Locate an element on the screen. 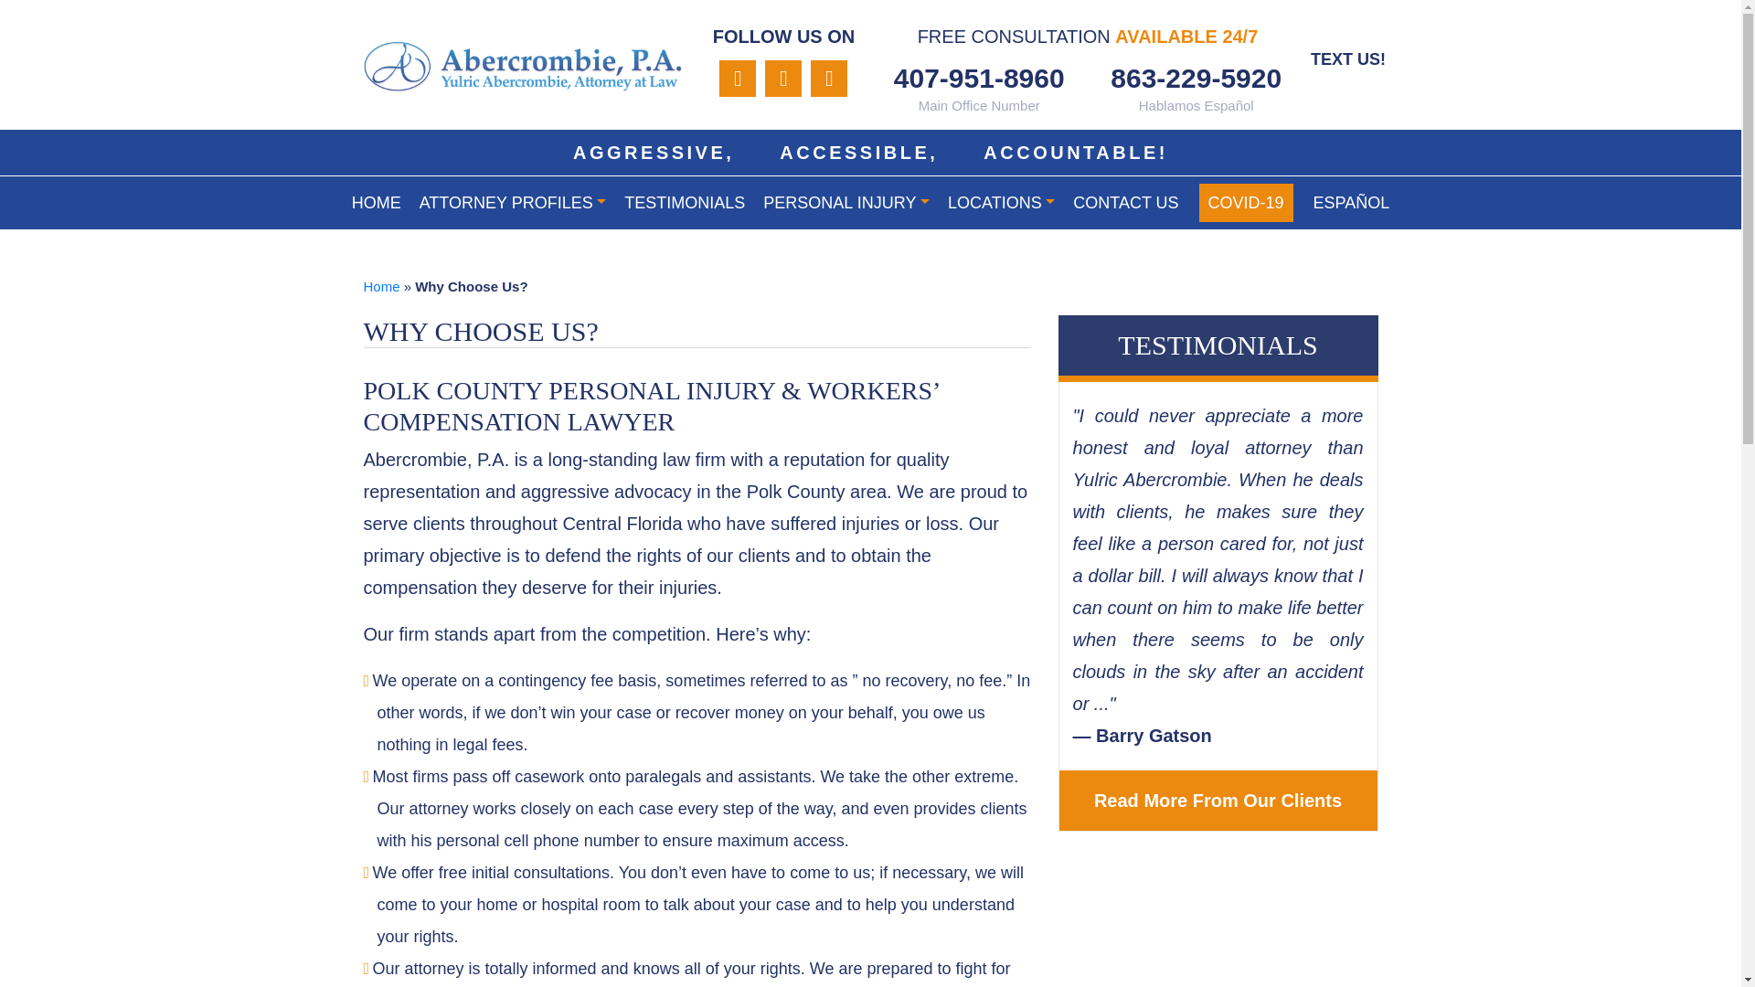 The width and height of the screenshot is (1755, 987). TEXT US! is located at coordinates (1347, 58).